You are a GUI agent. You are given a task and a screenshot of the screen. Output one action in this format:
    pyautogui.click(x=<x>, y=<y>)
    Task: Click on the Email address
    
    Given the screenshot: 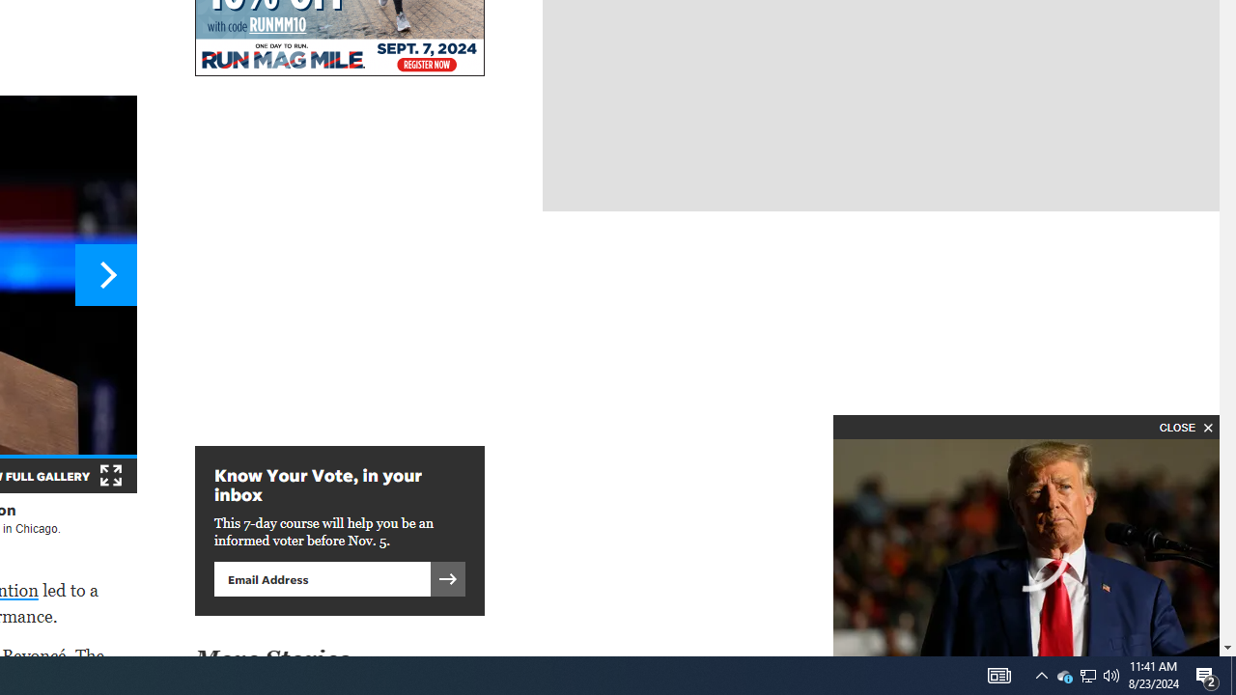 What is the action you would take?
    pyautogui.click(x=322, y=578)
    